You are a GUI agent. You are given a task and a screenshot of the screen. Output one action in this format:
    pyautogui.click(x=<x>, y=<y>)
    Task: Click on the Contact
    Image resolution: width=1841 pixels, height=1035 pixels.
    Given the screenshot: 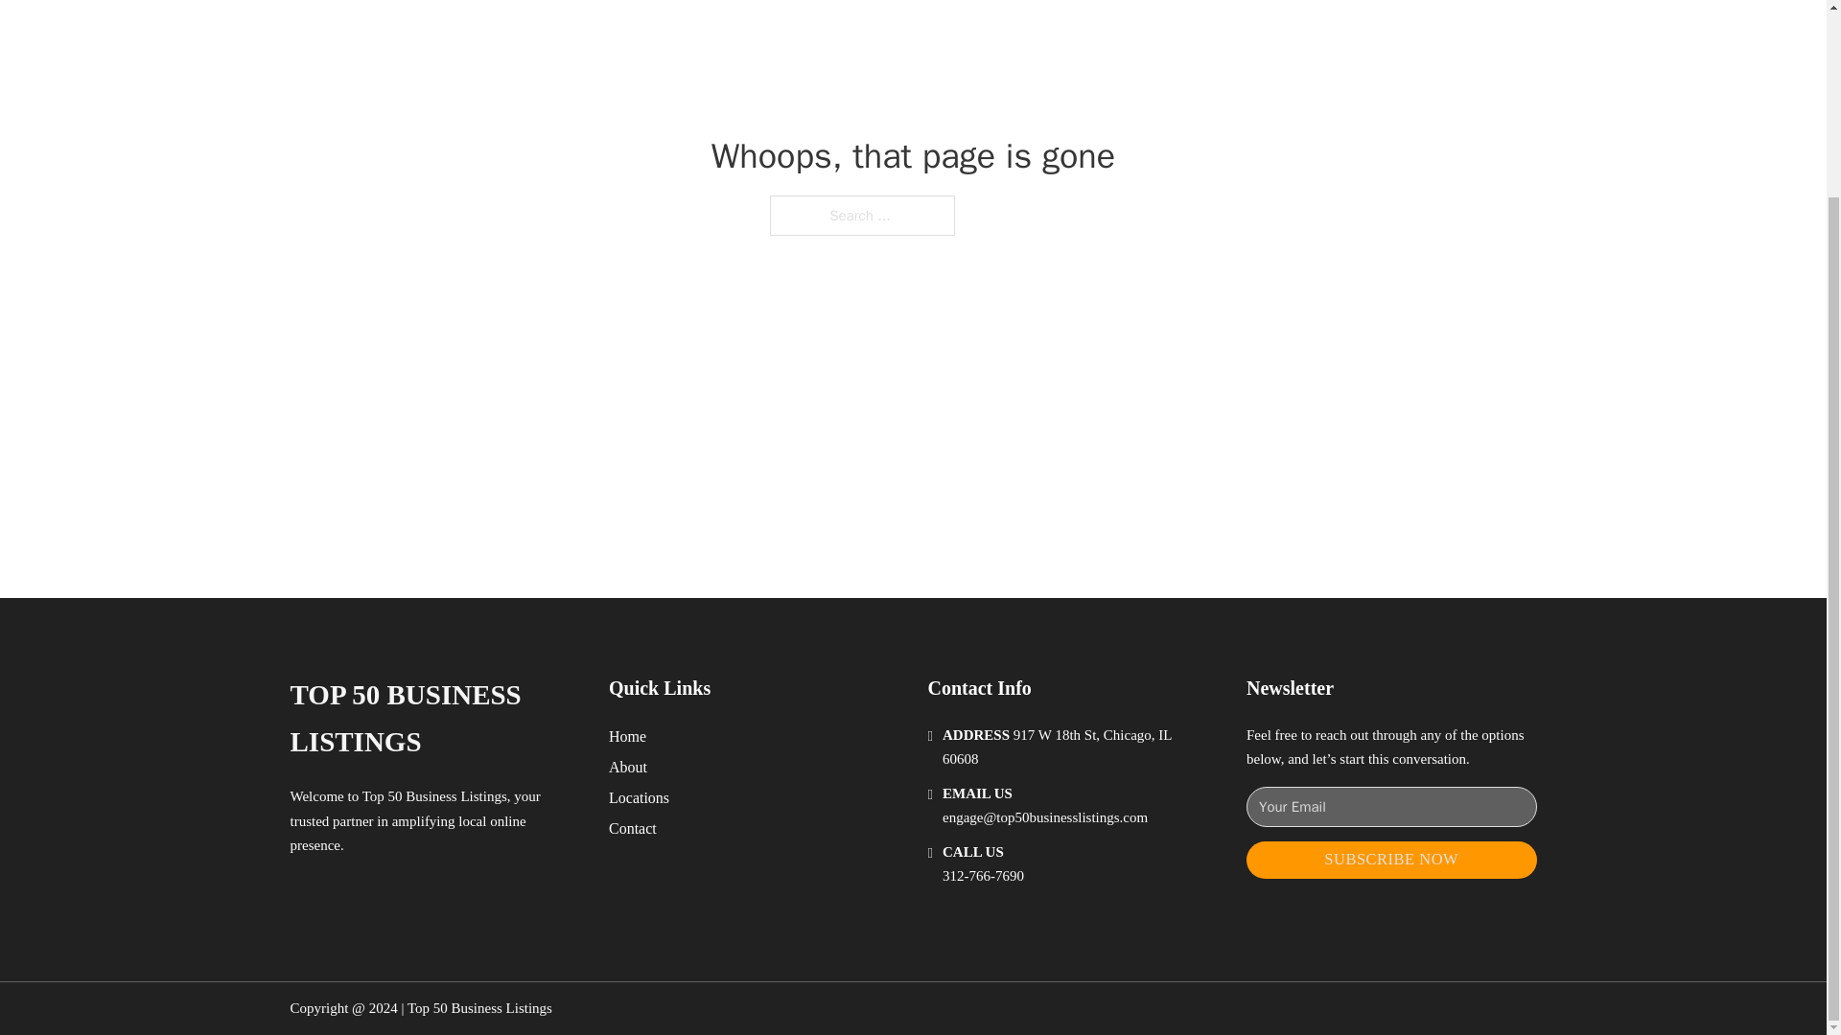 What is the action you would take?
    pyautogui.click(x=633, y=828)
    